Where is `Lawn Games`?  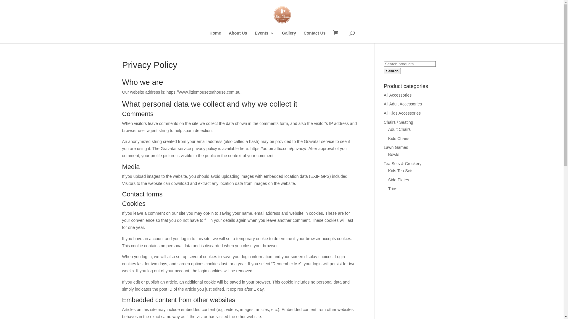 Lawn Games is located at coordinates (396, 147).